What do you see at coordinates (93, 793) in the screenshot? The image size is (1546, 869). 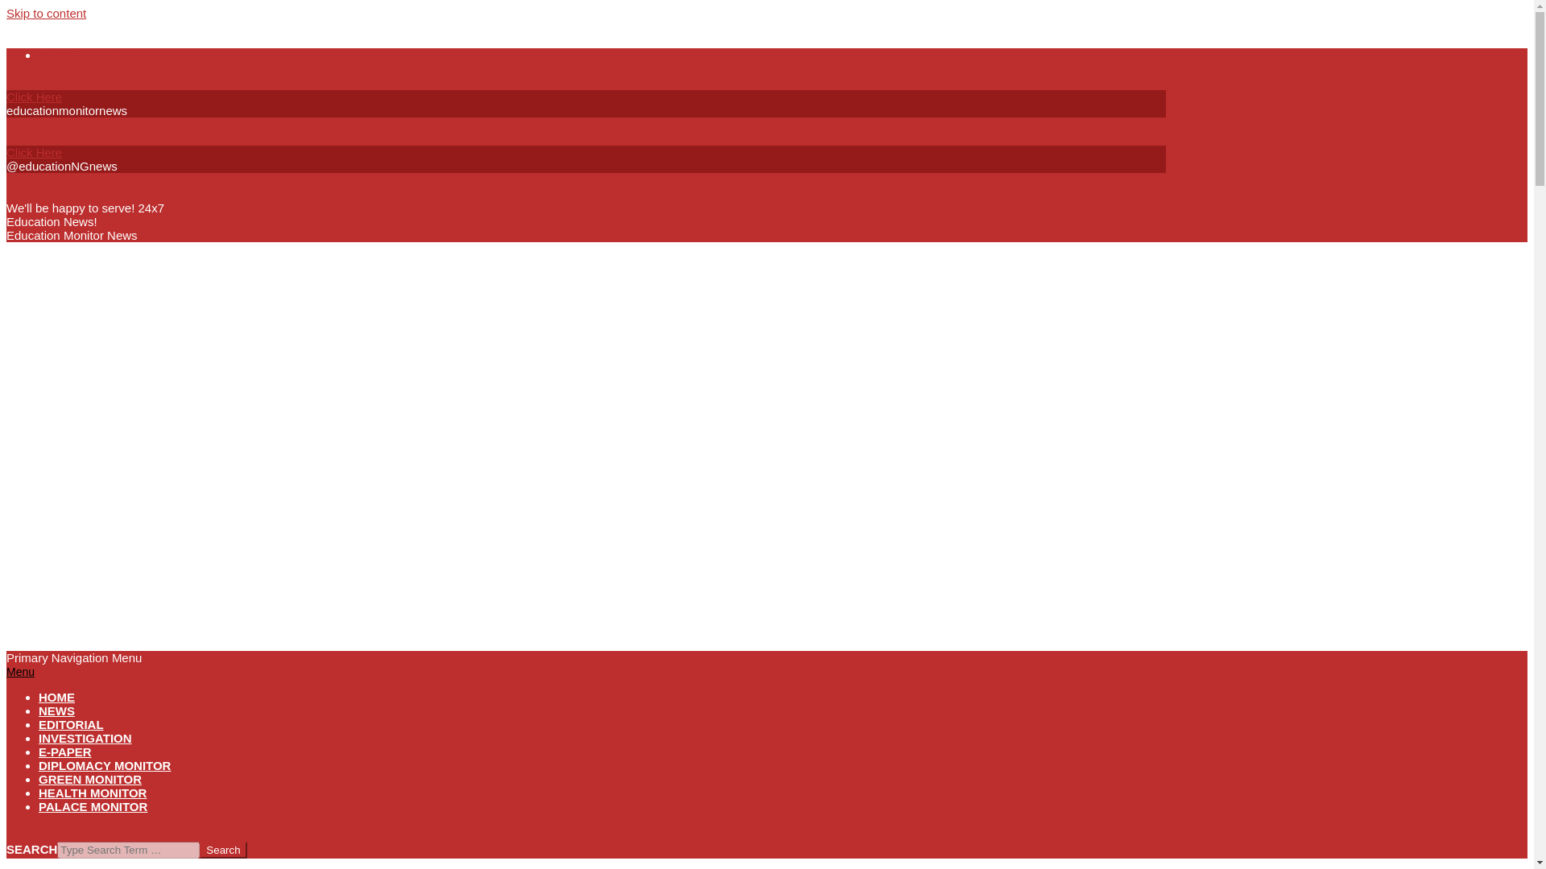 I see `HEALTH MONITOR` at bounding box center [93, 793].